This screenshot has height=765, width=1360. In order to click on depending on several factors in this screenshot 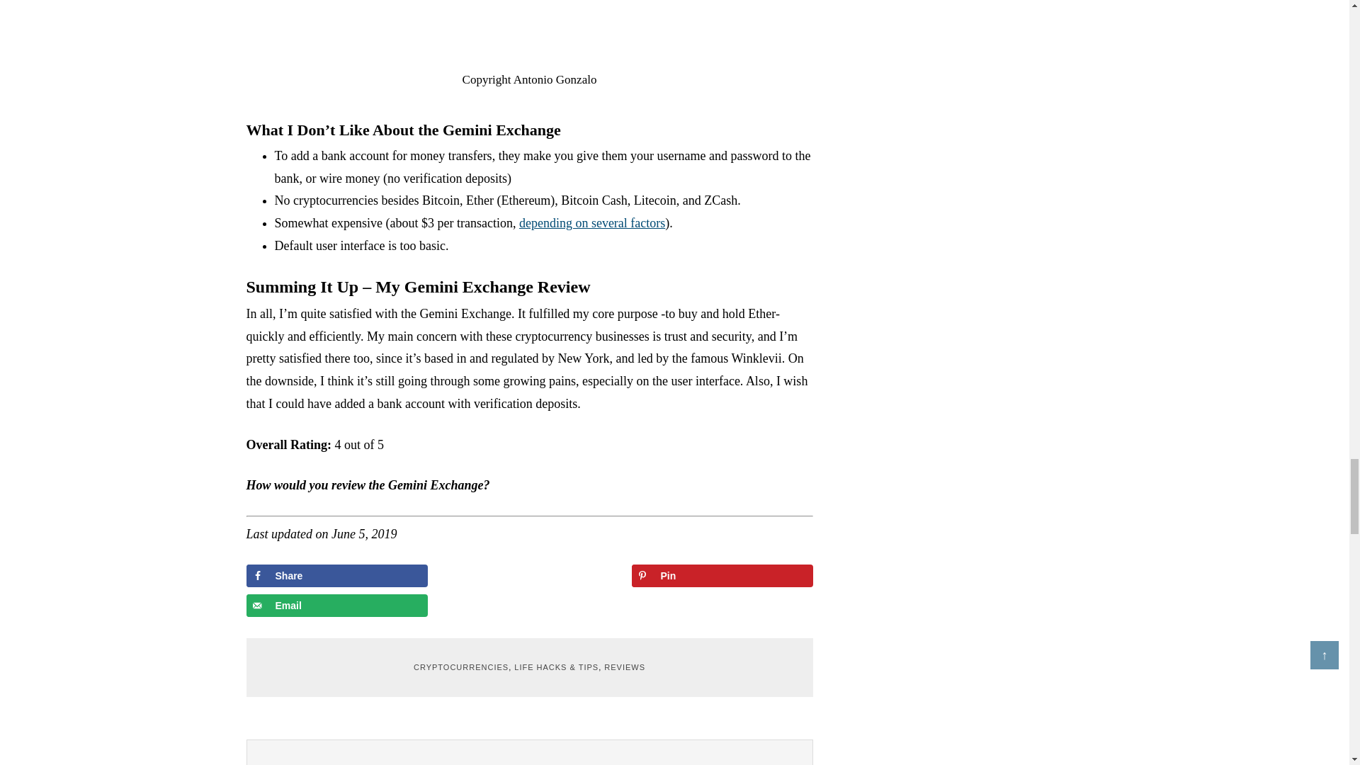, I will do `click(592, 222)`.